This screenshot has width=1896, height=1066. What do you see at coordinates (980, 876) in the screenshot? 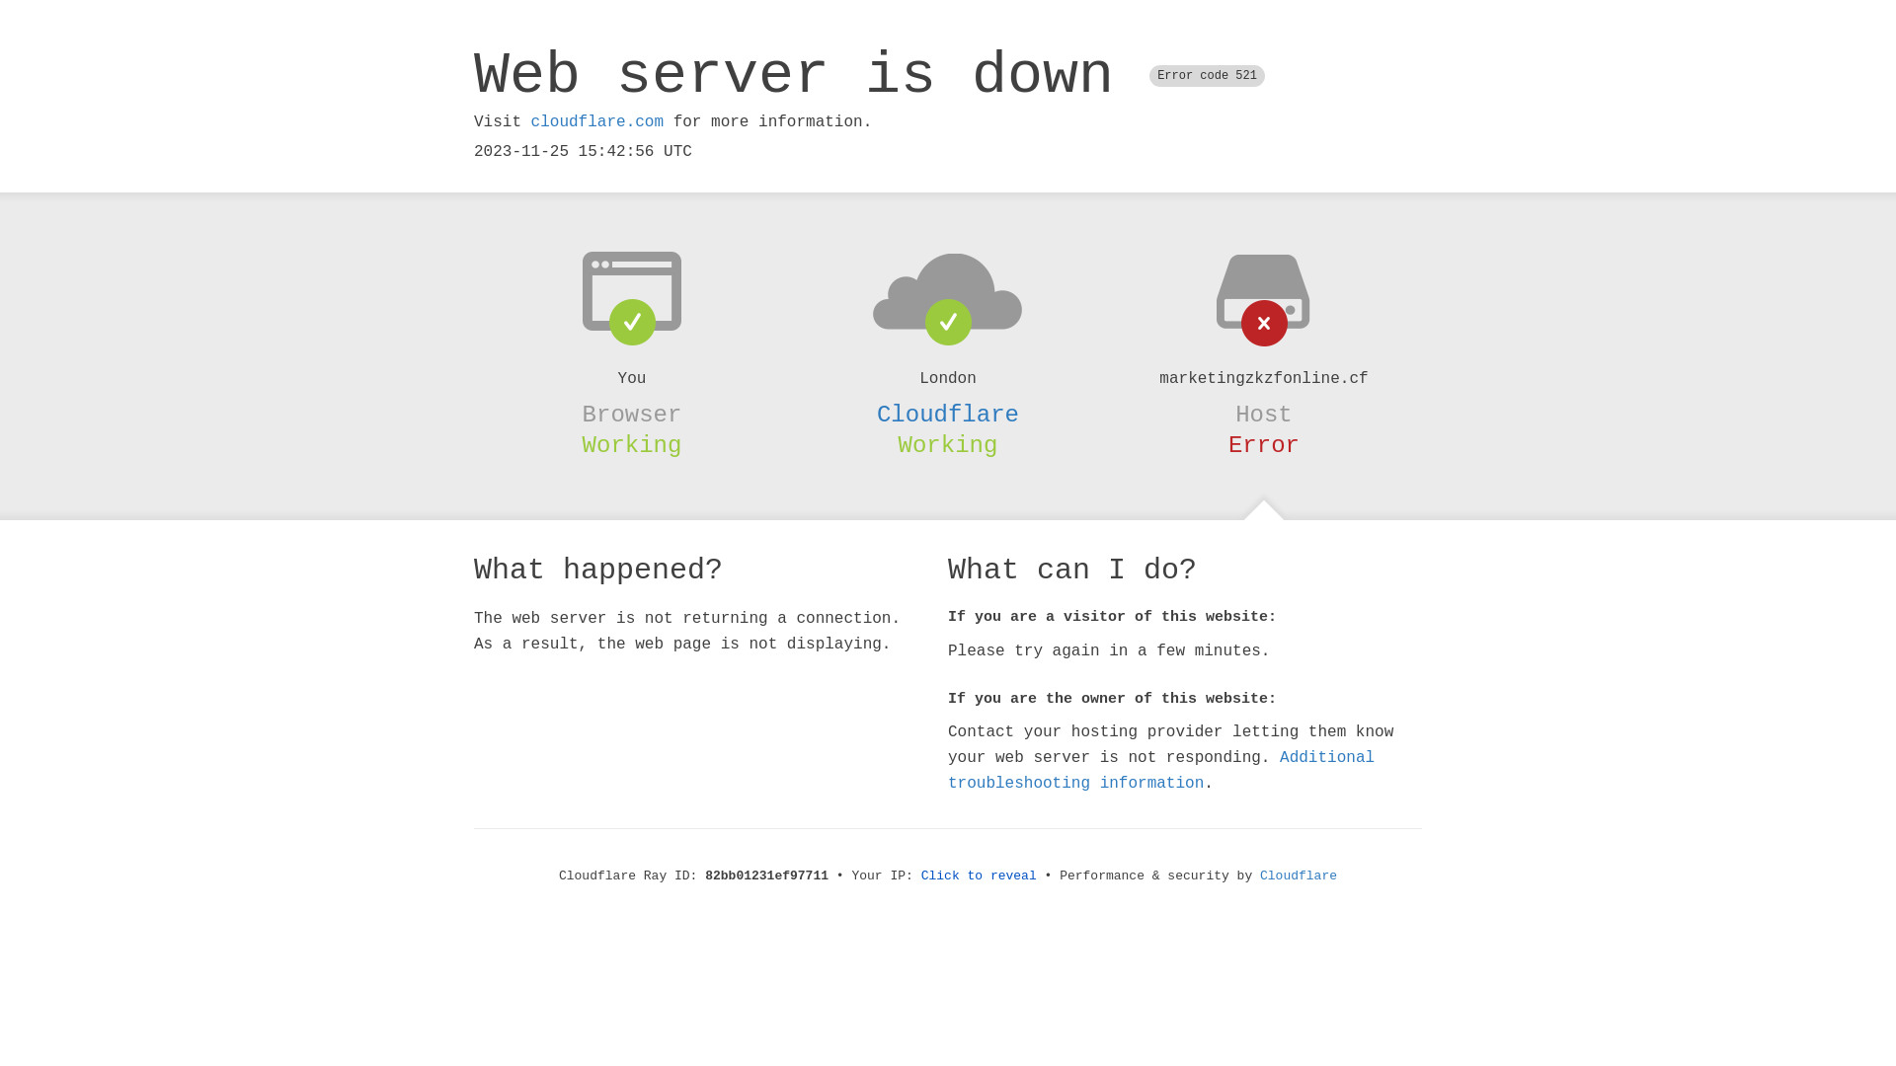
I see `Click to reveal` at bounding box center [980, 876].